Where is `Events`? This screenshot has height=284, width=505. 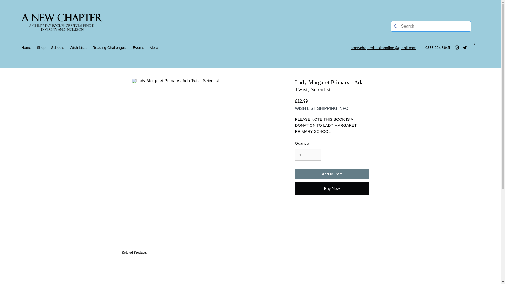 Events is located at coordinates (138, 47).